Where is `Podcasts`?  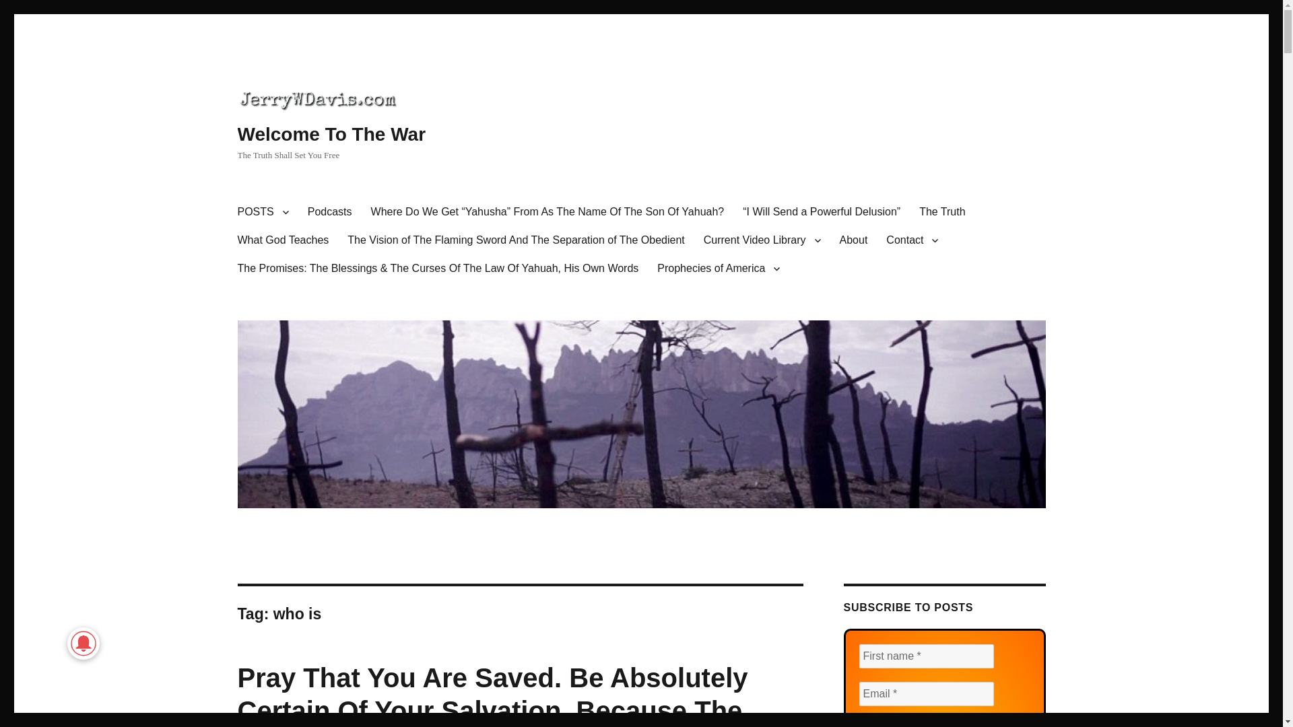
Podcasts is located at coordinates (330, 211).